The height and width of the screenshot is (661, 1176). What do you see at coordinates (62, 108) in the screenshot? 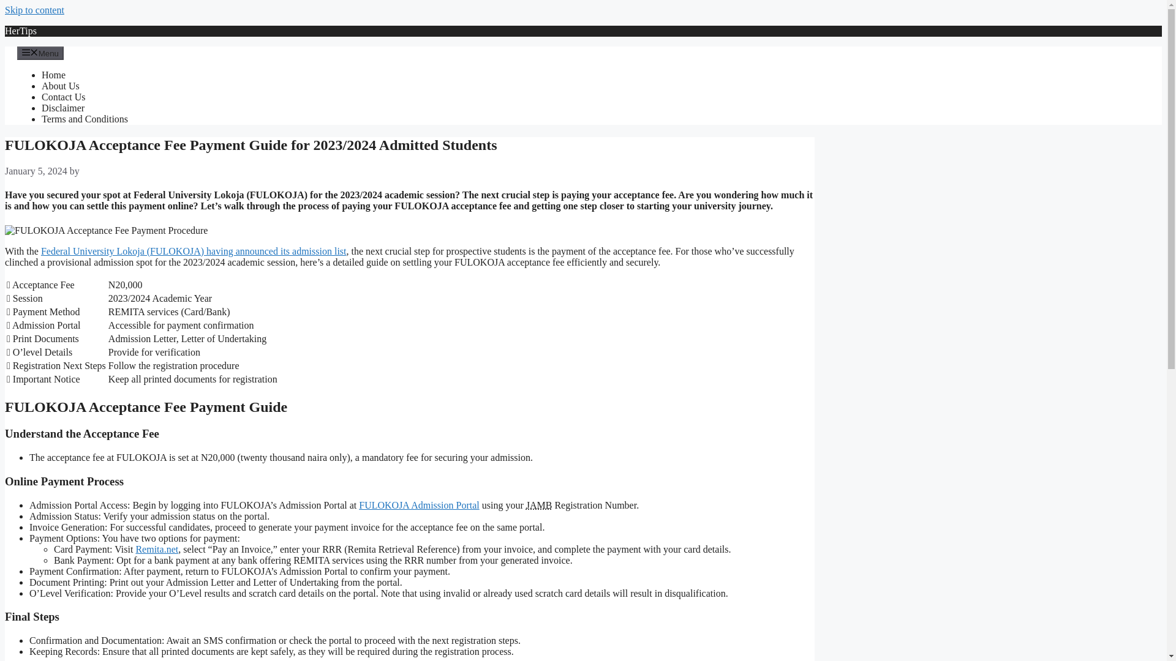
I see `Disclaimer` at bounding box center [62, 108].